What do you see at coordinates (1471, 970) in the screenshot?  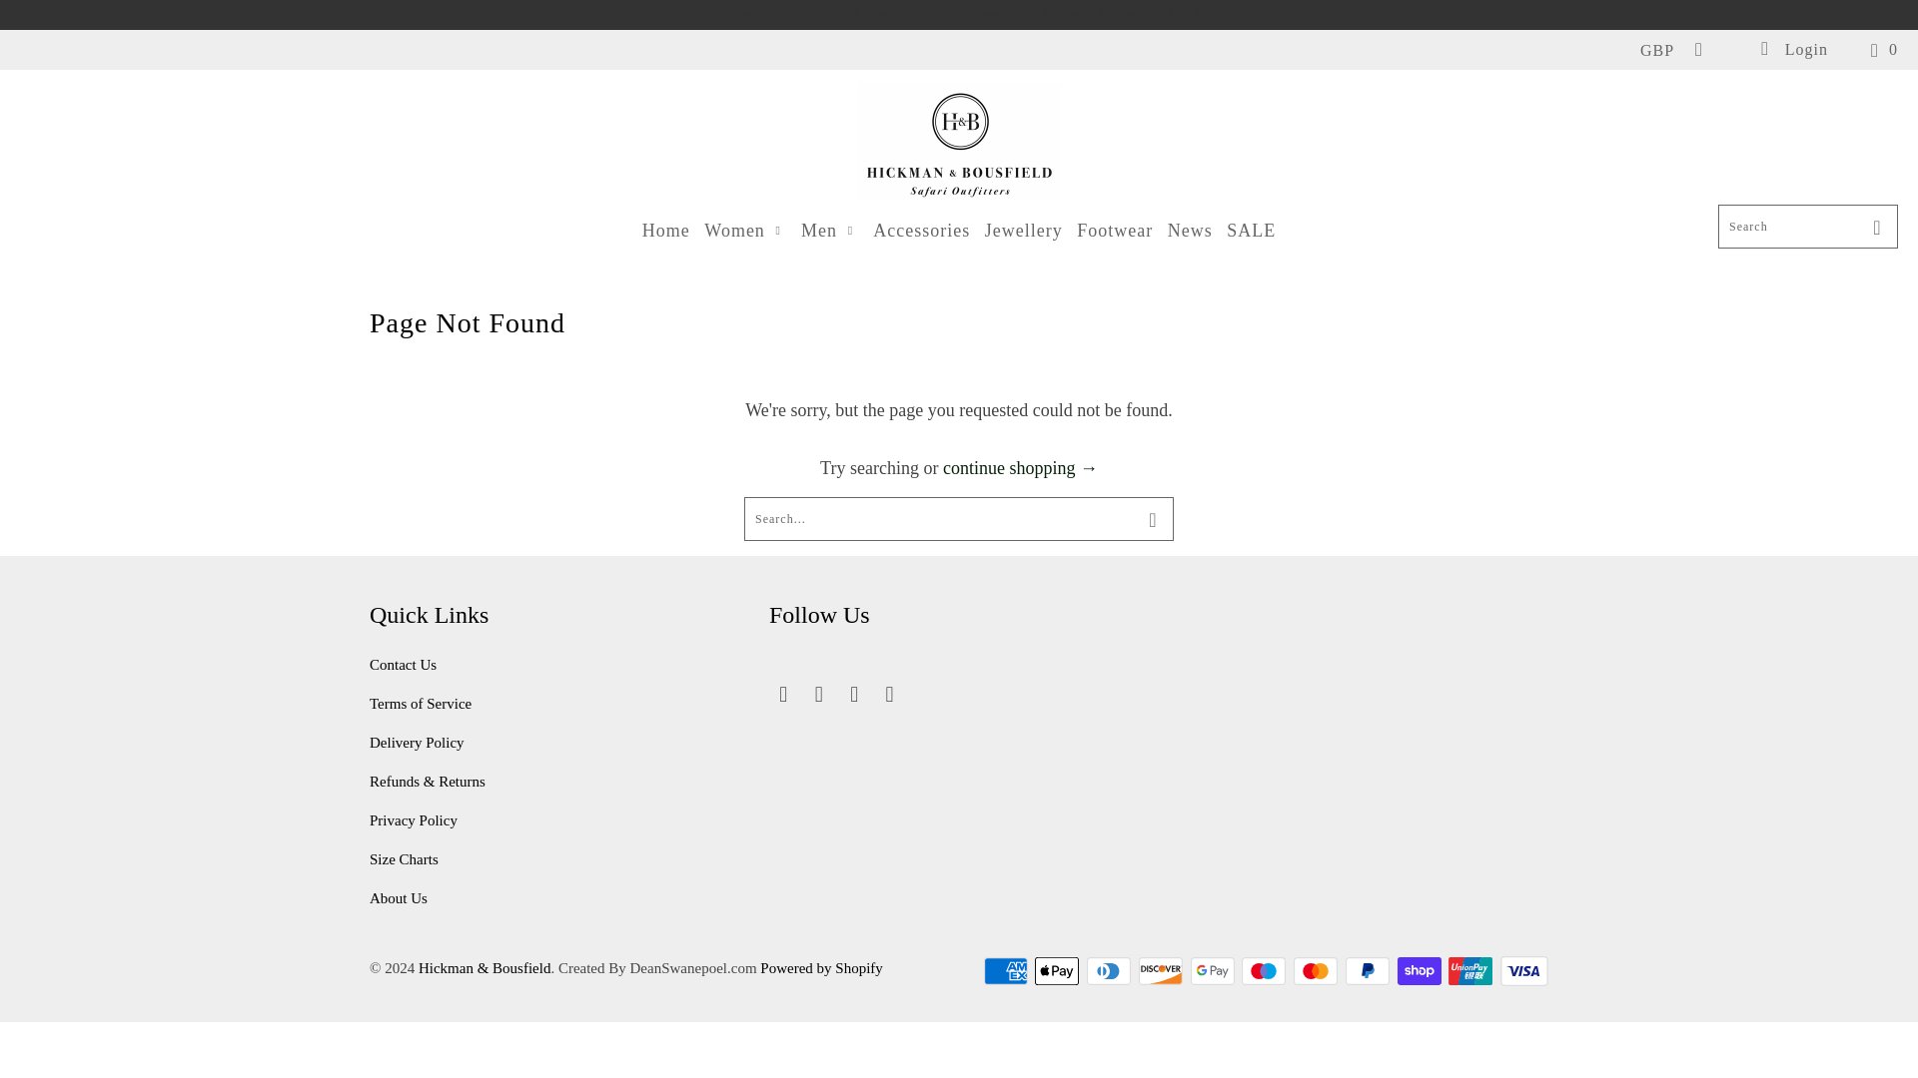 I see `Union Pay` at bounding box center [1471, 970].